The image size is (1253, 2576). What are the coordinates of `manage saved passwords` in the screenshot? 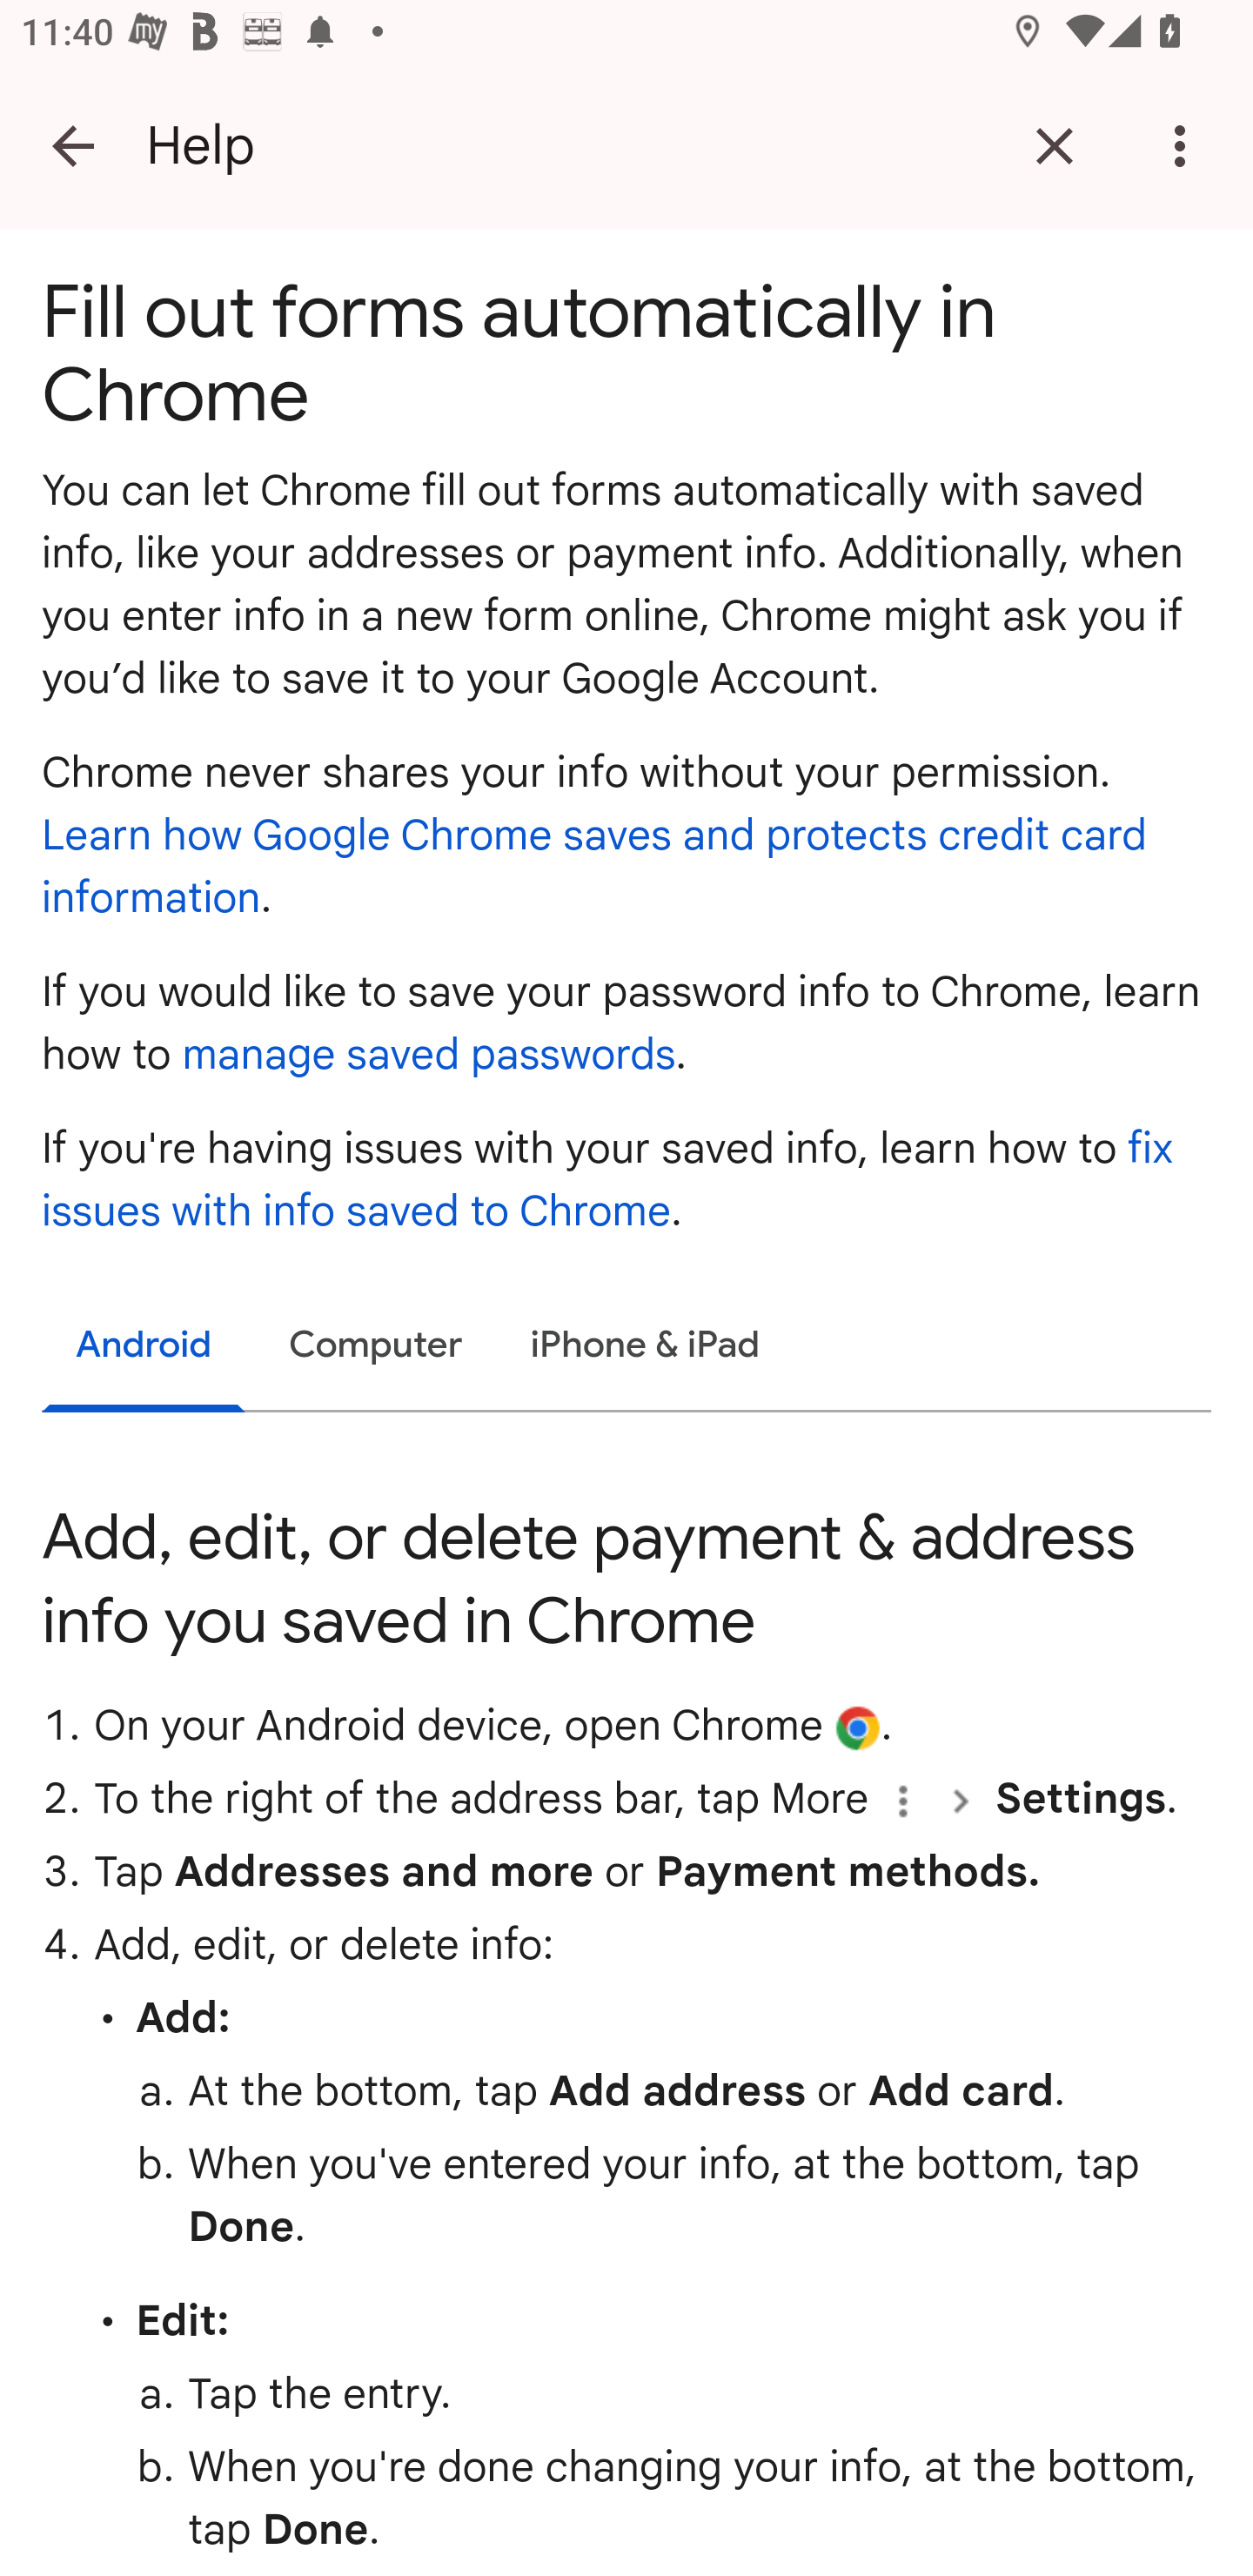 It's located at (428, 1055).